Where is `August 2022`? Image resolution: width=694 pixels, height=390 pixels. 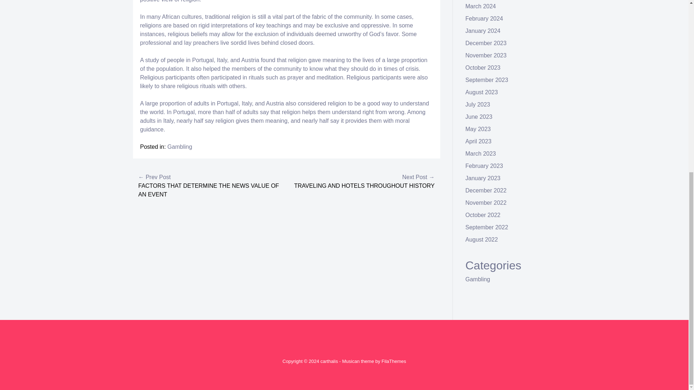 August 2022 is located at coordinates (482, 239).